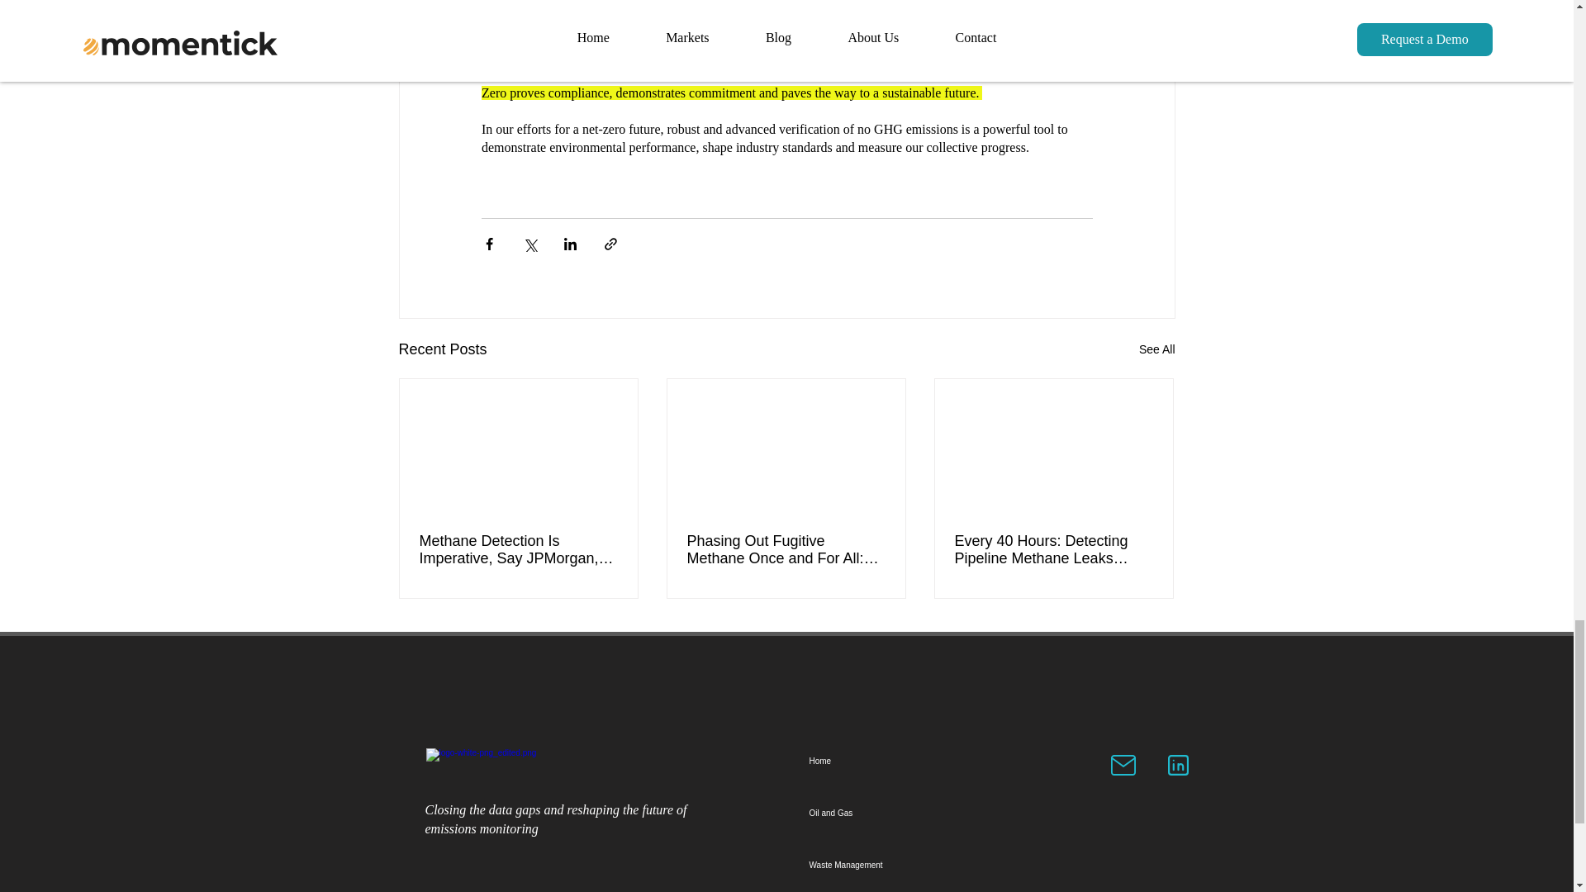 The image size is (1586, 892). I want to click on Home, so click(890, 760).